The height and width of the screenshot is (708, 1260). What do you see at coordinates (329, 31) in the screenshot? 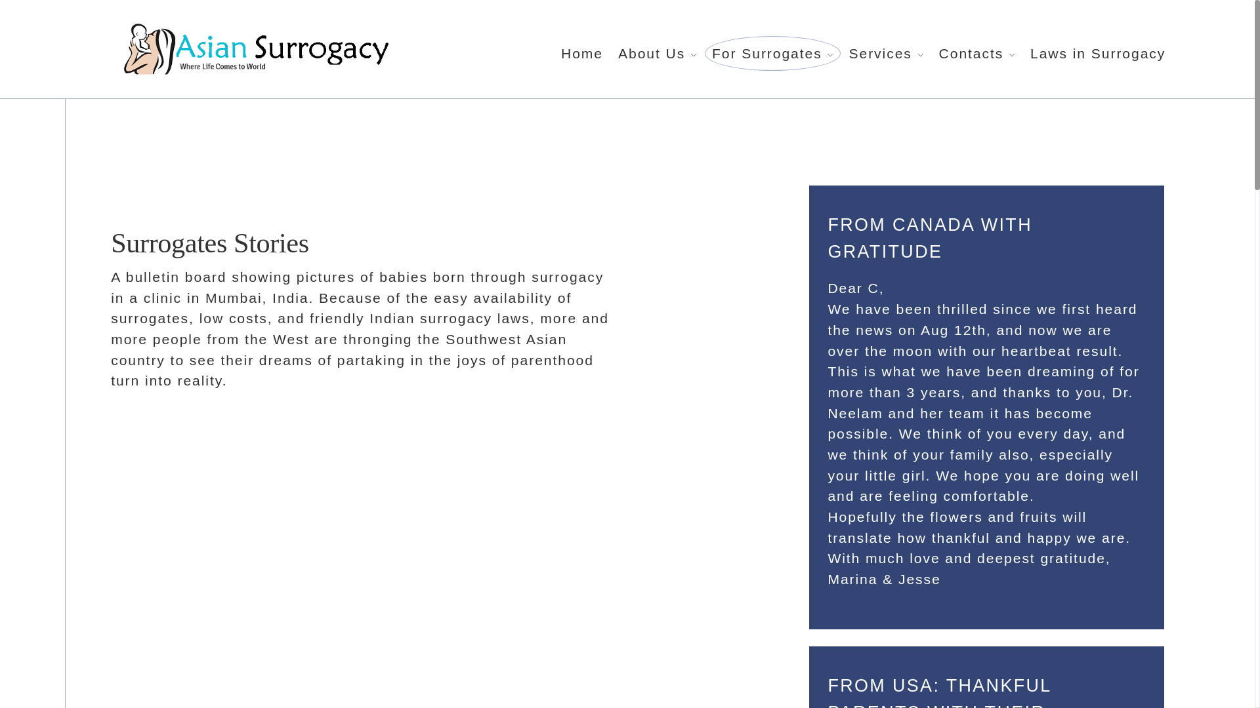
I see `Contacts` at bounding box center [329, 31].